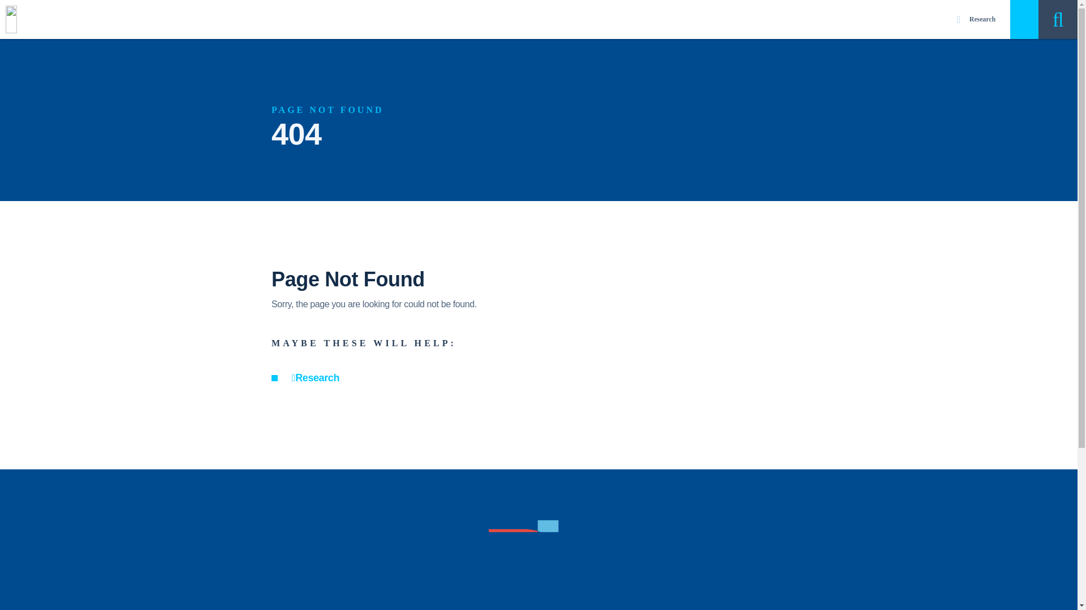 The width and height of the screenshot is (1086, 610). What do you see at coordinates (316, 377) in the screenshot?
I see `Research` at bounding box center [316, 377].